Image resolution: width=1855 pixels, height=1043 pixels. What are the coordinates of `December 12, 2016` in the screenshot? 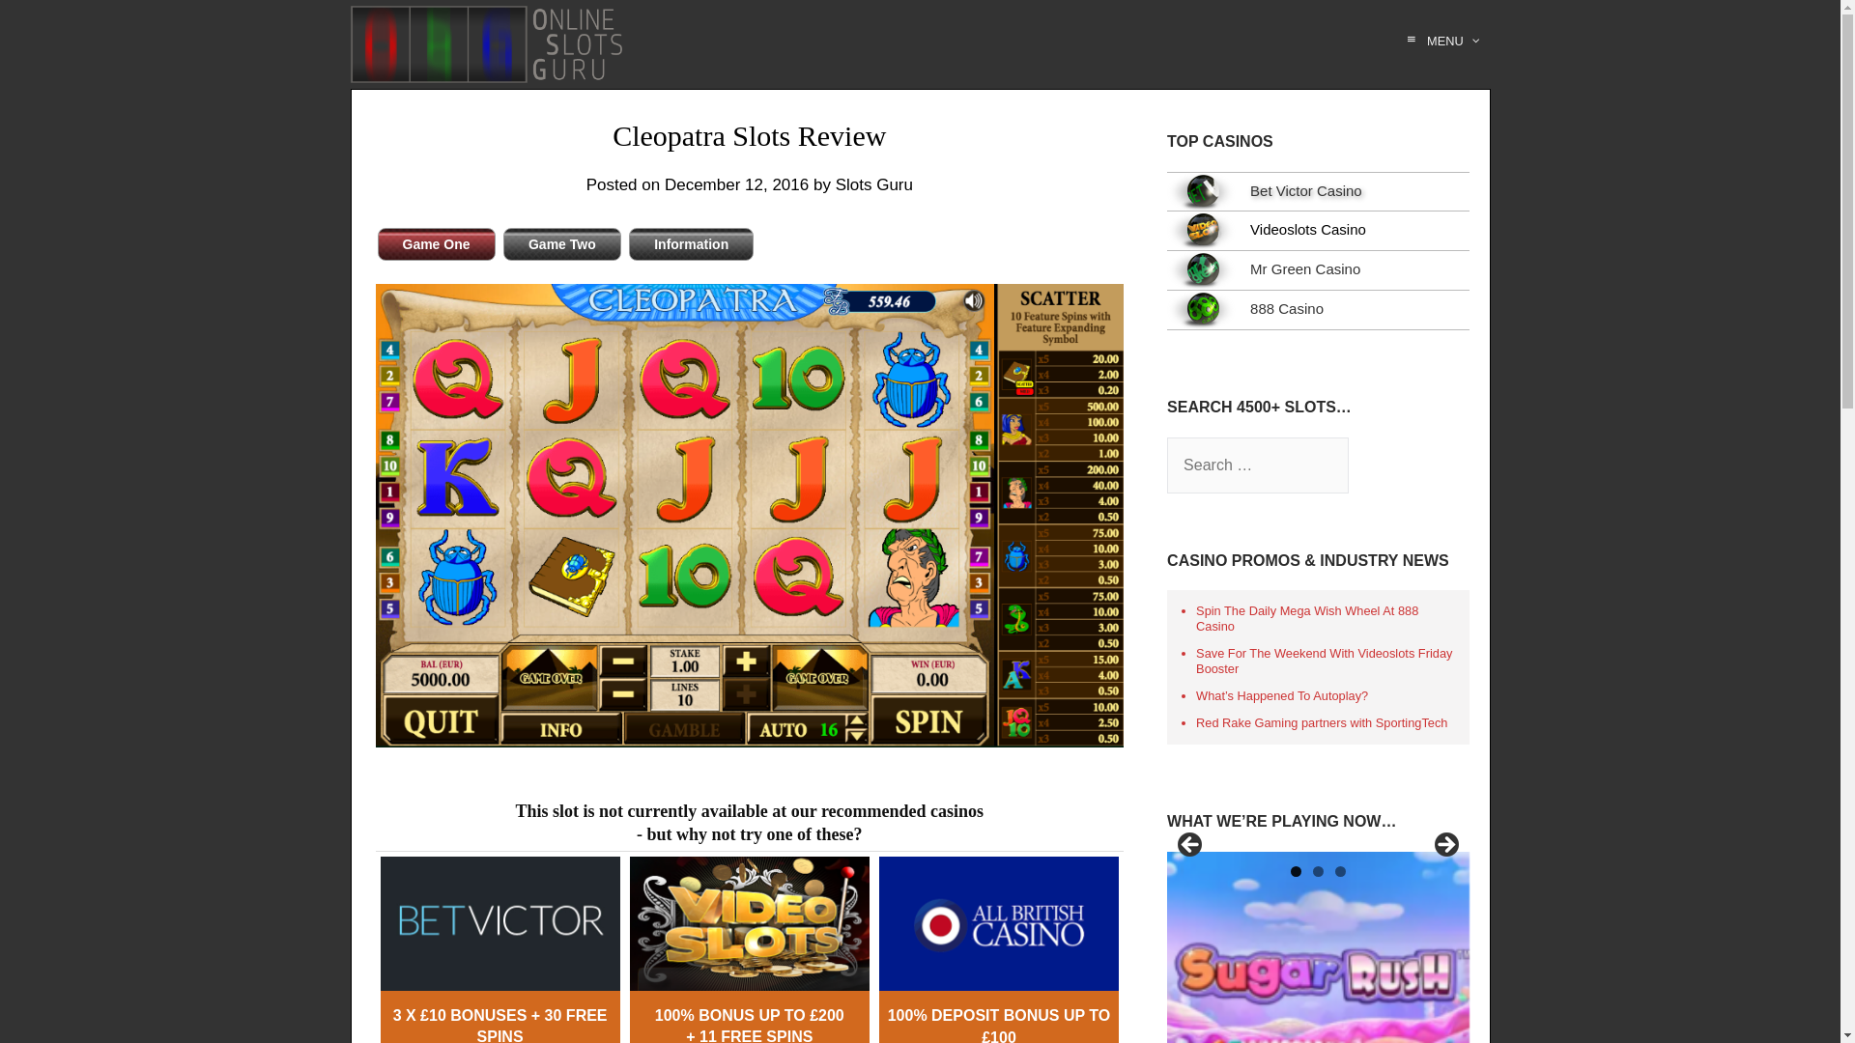 It's located at (736, 184).